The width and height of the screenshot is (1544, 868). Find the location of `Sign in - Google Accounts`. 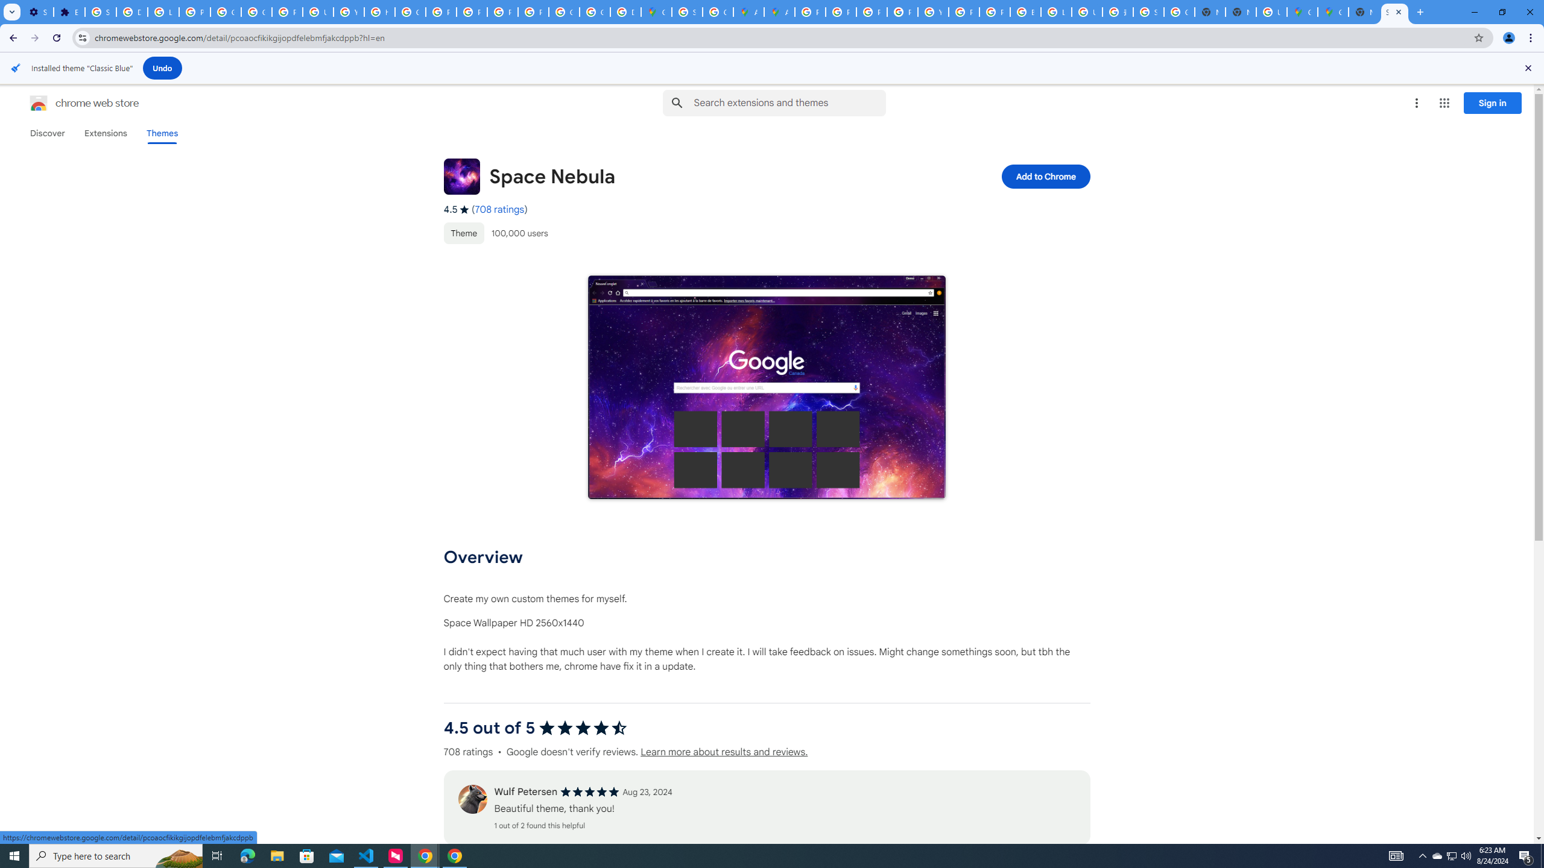

Sign in - Google Accounts is located at coordinates (1147, 12).